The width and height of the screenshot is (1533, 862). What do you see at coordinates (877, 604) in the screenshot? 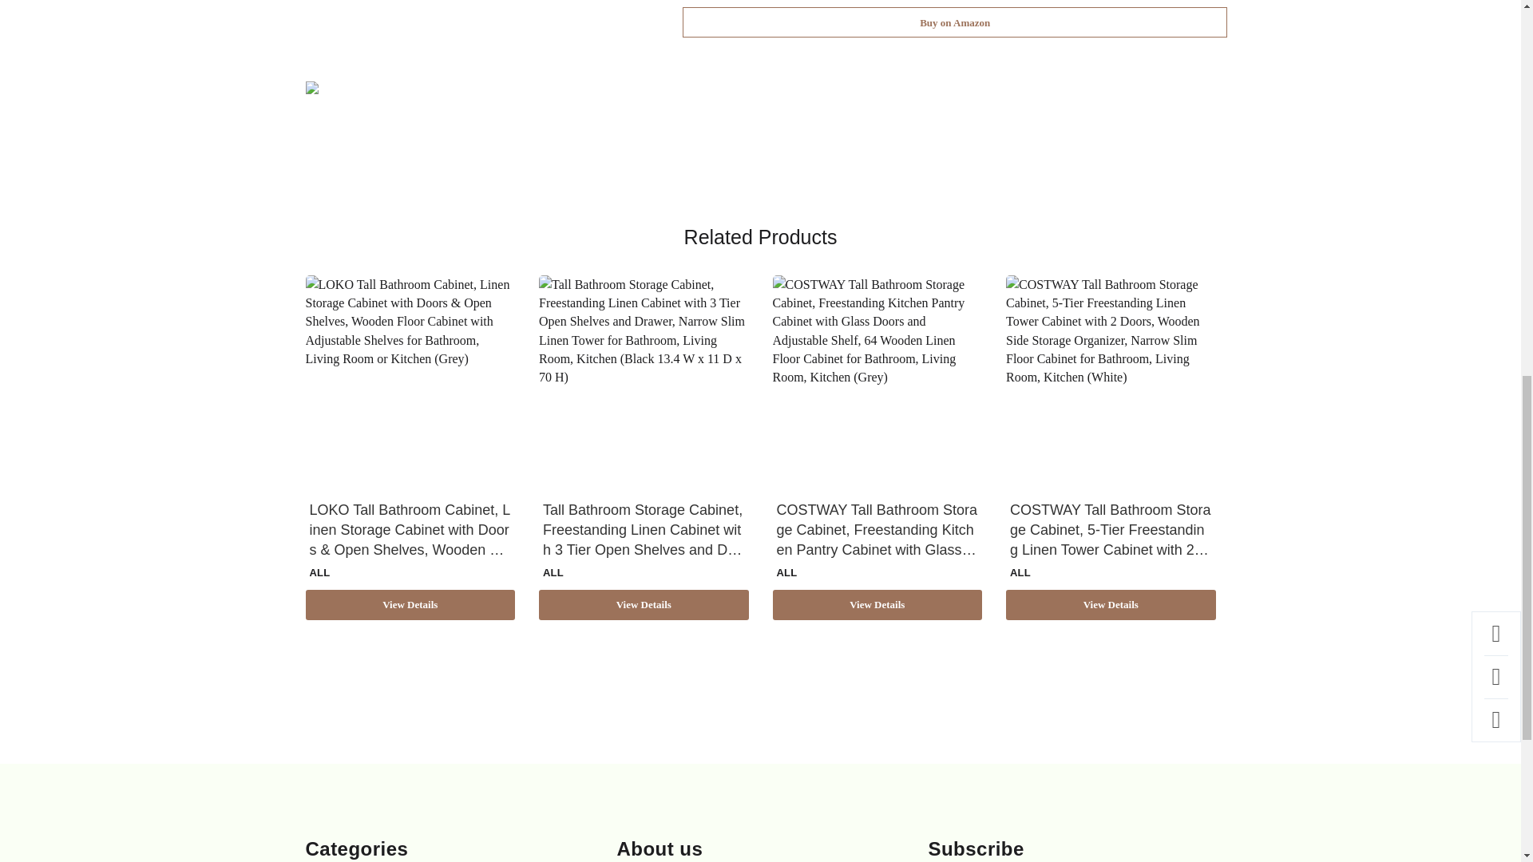
I see `View Details` at bounding box center [877, 604].